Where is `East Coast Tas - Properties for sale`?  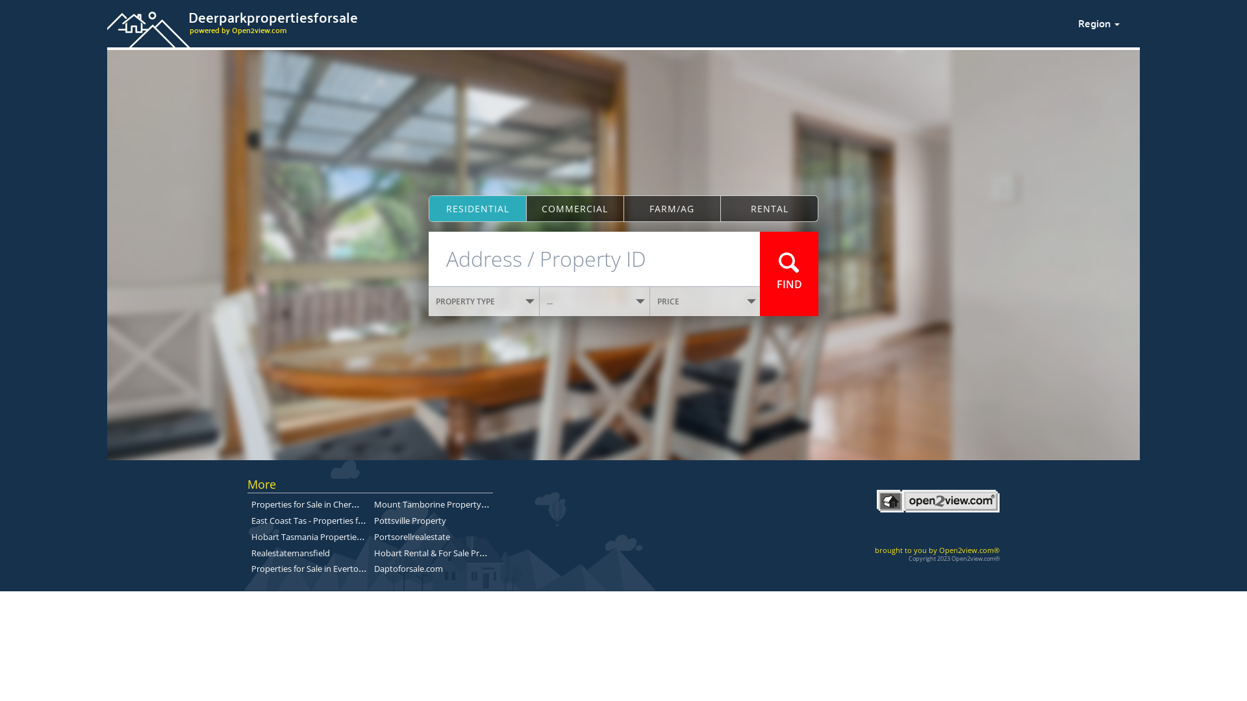
East Coast Tas - Properties for sale is located at coordinates (317, 520).